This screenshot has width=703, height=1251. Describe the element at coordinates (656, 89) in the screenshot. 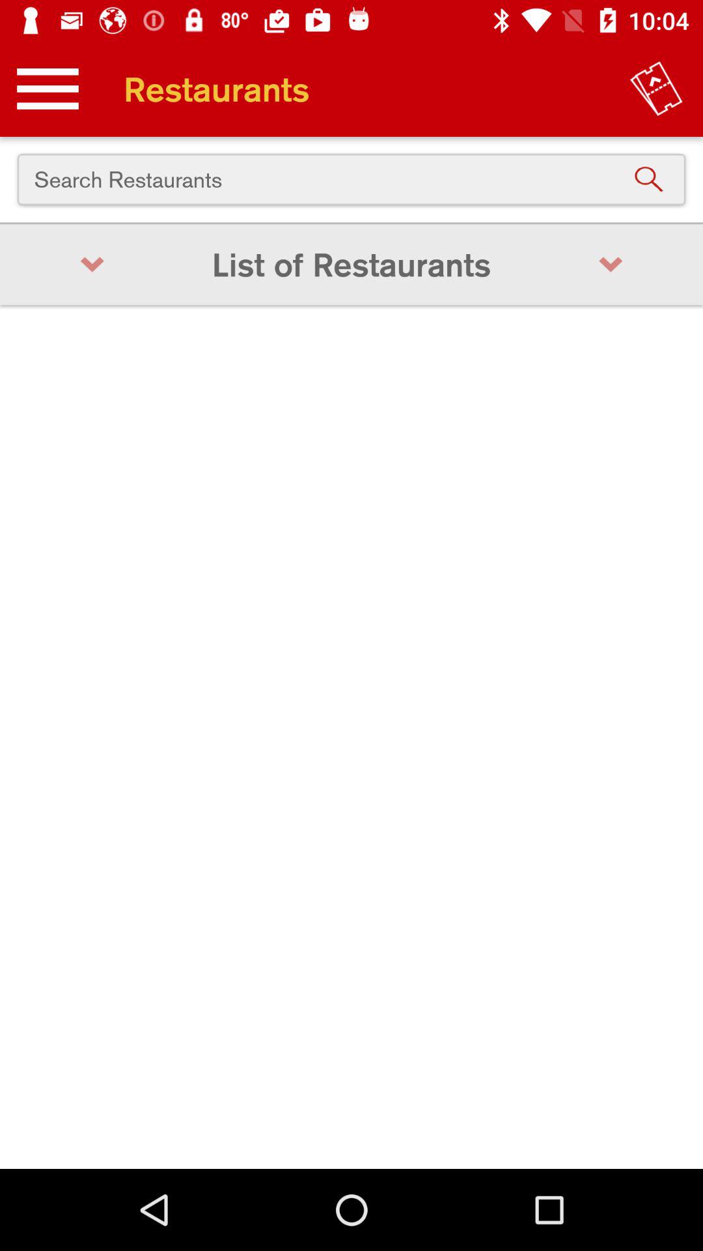

I see `turn on item to the right of restaurants item` at that location.